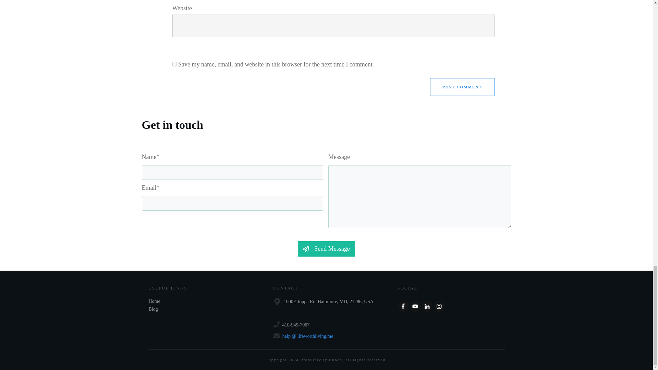  I want to click on Blog, so click(153, 309).